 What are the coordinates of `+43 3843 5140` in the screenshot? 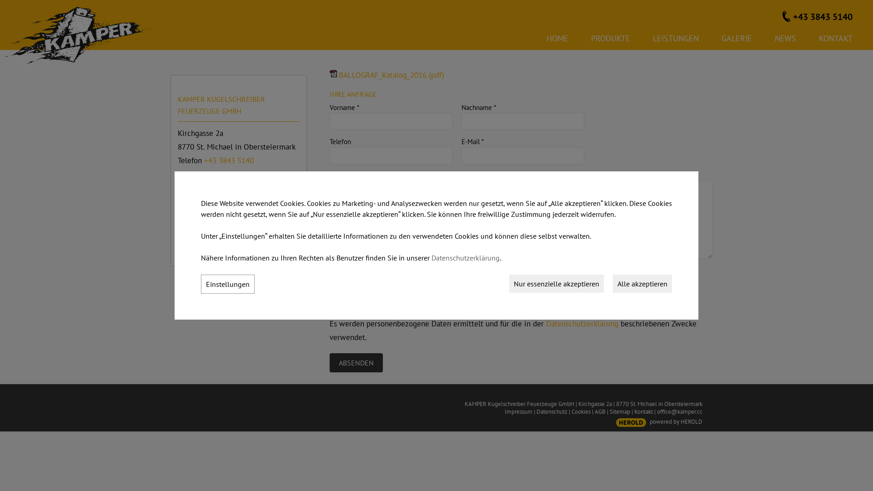 It's located at (229, 160).